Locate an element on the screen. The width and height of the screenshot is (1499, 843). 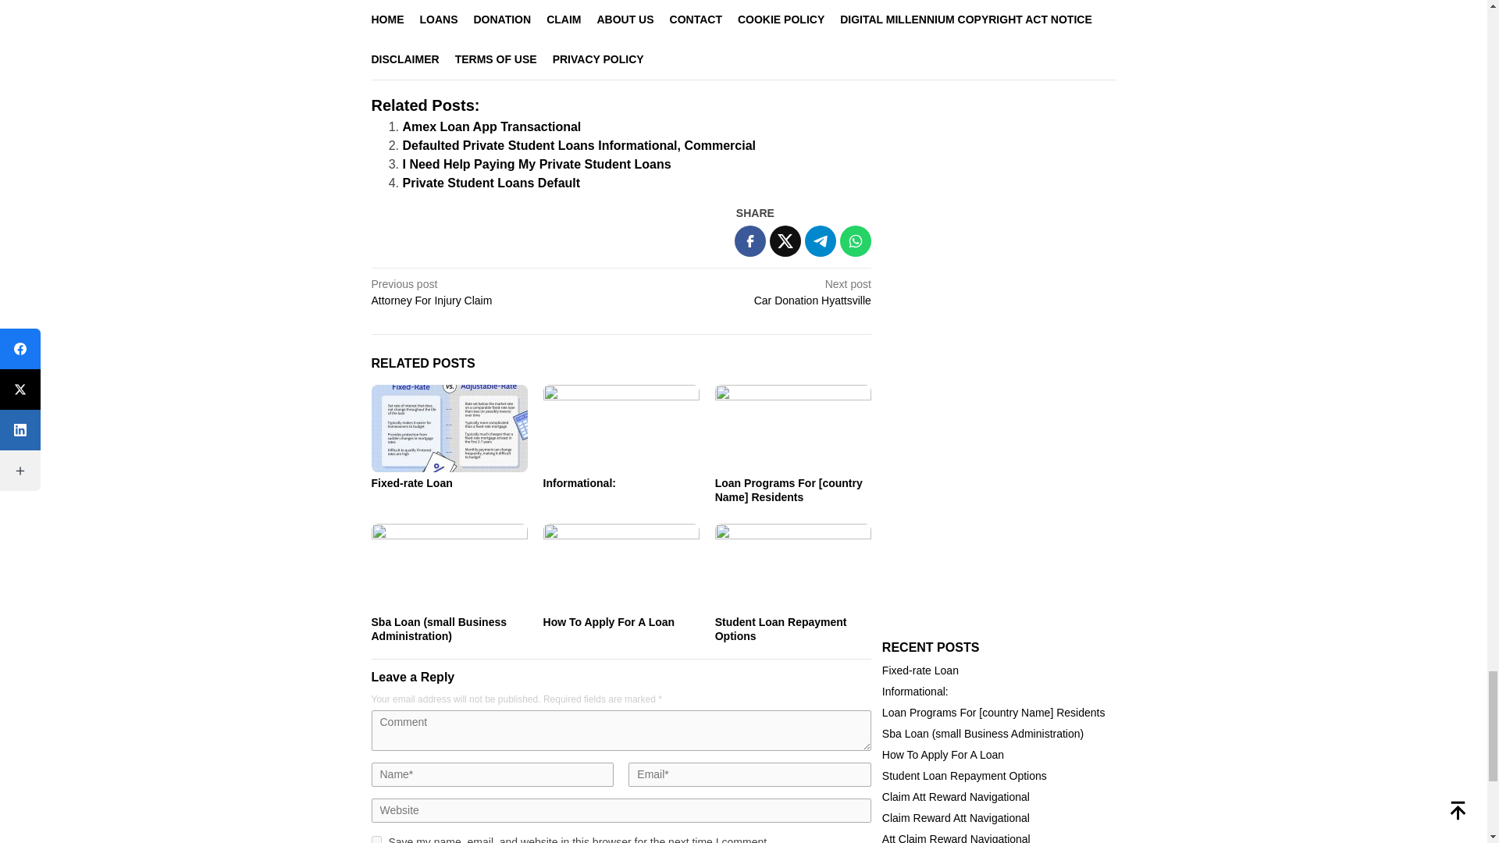
LinkedIn is located at coordinates (589, 53).